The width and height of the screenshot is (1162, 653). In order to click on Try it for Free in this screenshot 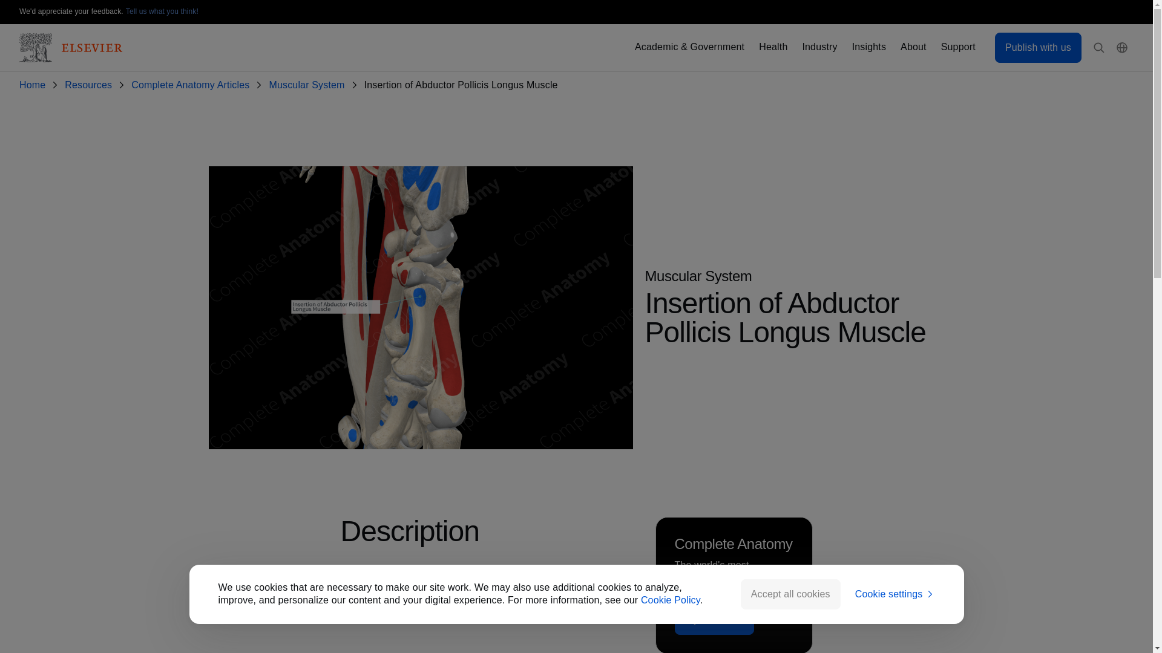, I will do `click(714, 619)`.